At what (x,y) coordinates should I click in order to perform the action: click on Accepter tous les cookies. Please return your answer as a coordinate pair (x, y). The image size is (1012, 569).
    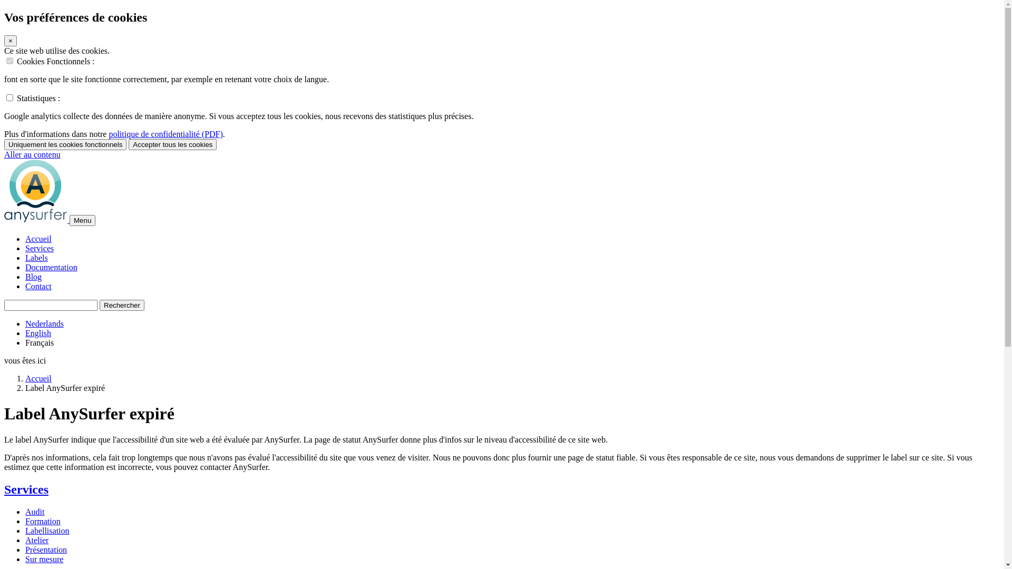
    Looking at the image, I should click on (173, 144).